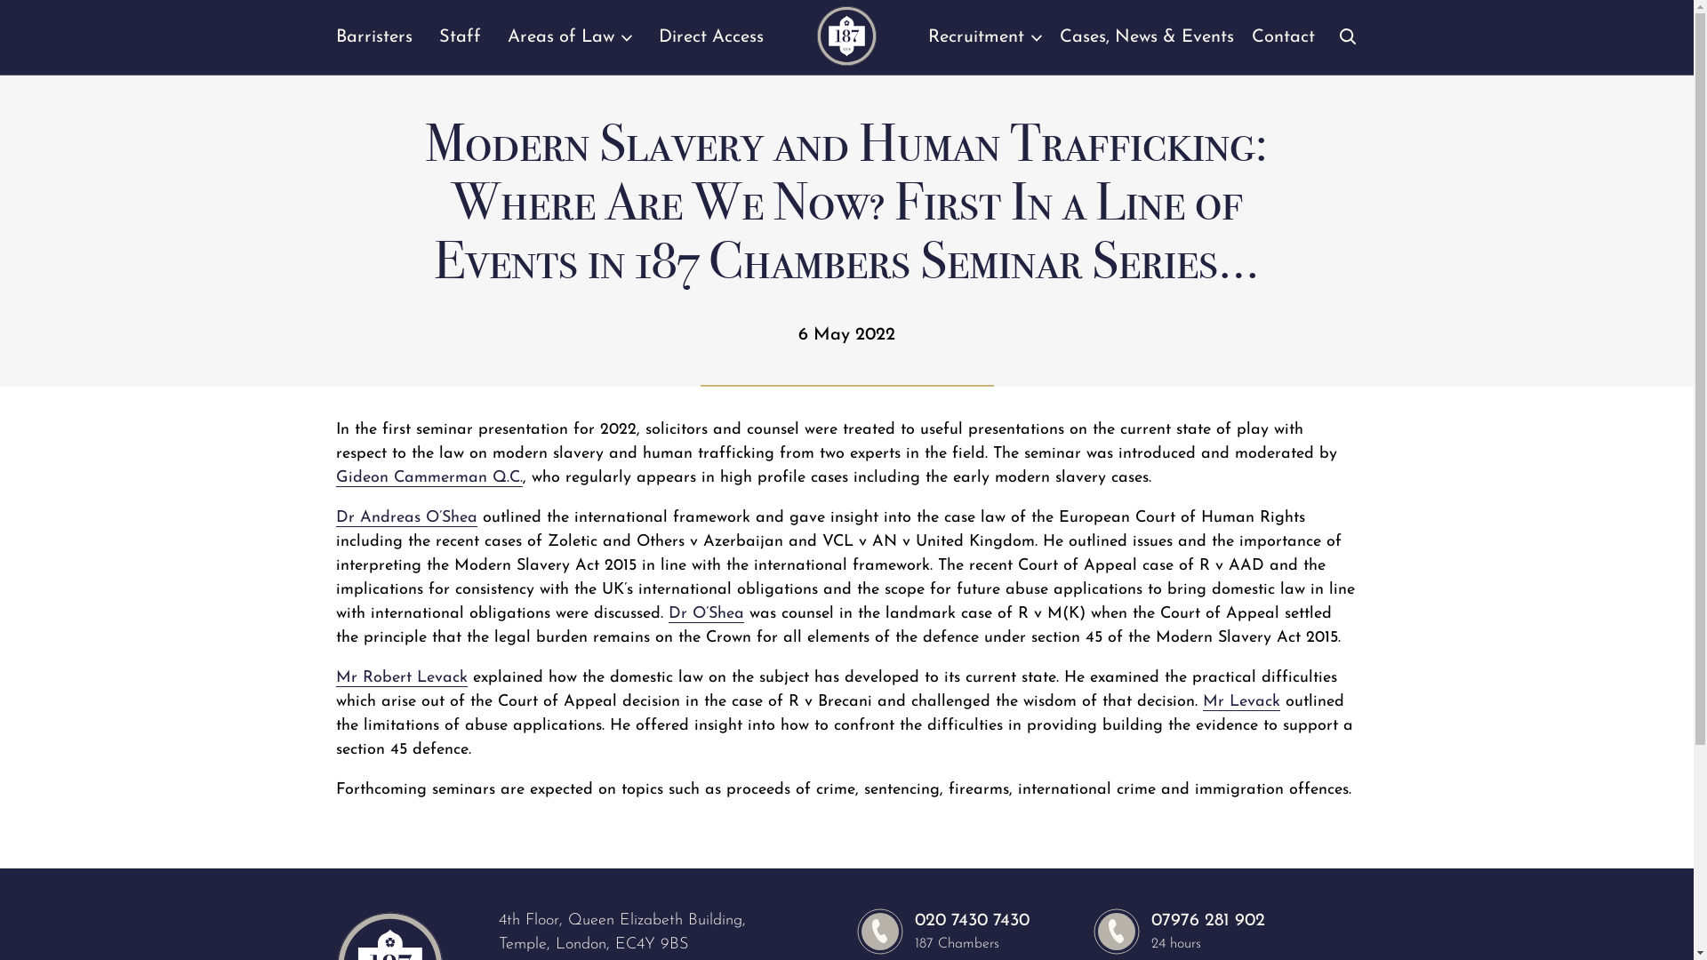  What do you see at coordinates (460, 47) in the screenshot?
I see `Staff` at bounding box center [460, 47].